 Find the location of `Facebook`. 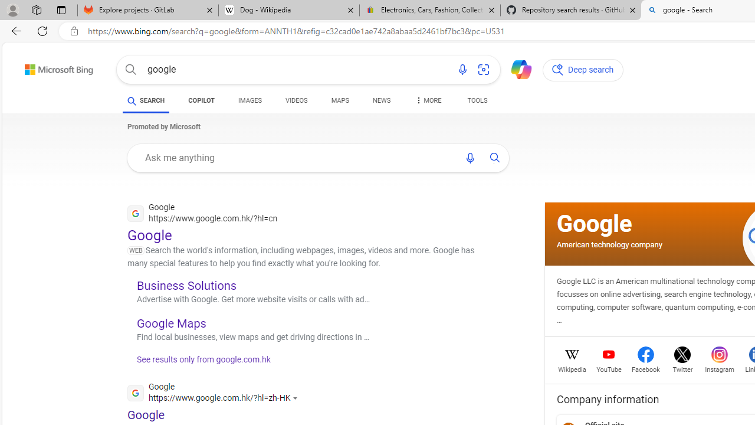

Facebook is located at coordinates (645, 368).